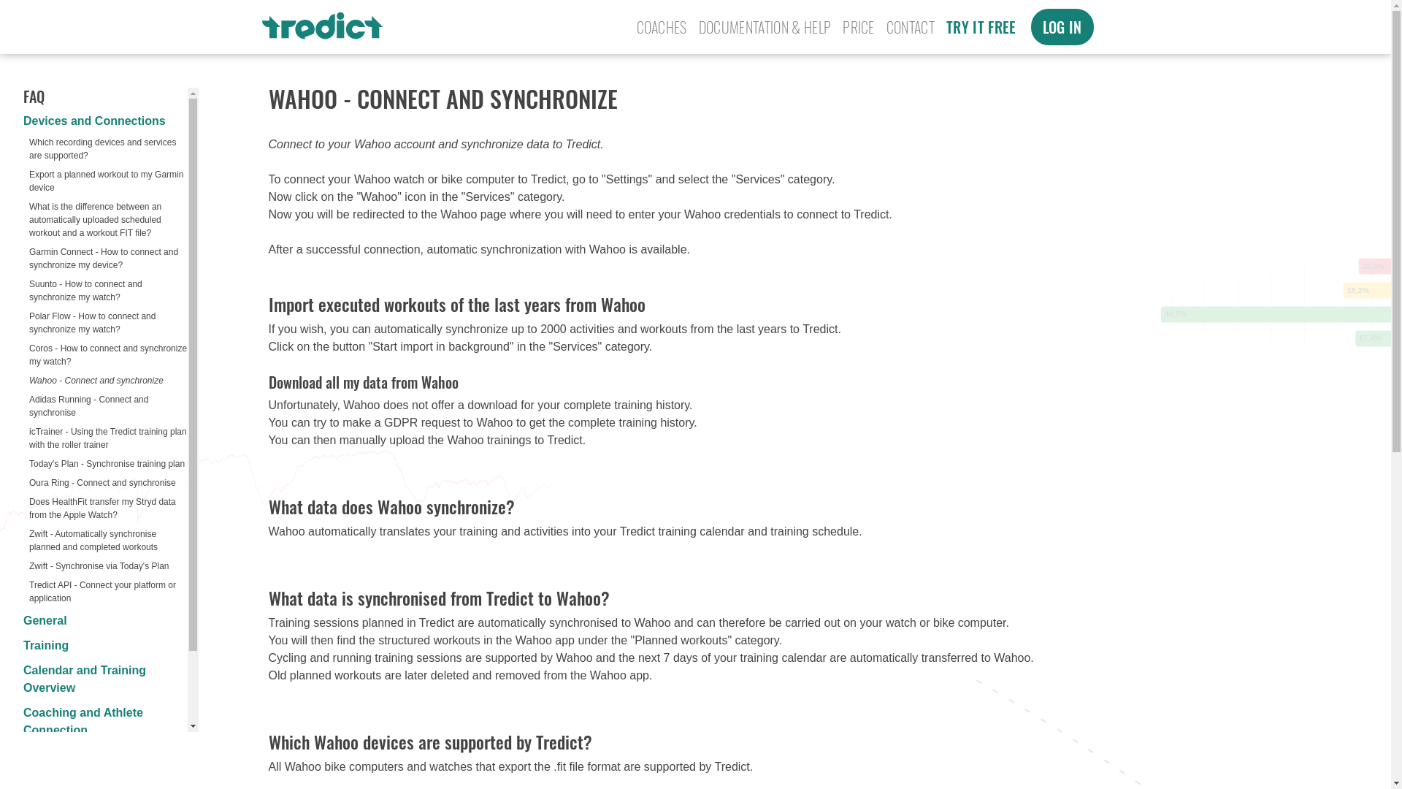 The width and height of the screenshot is (1402, 789). What do you see at coordinates (102, 483) in the screenshot?
I see `Oura Ring - Connect and synchronise` at bounding box center [102, 483].